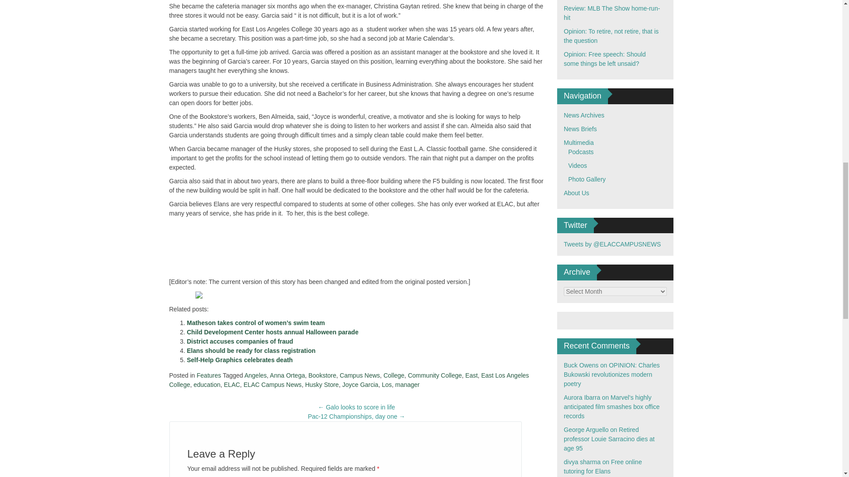 This screenshot has width=849, height=477. What do you see at coordinates (322, 375) in the screenshot?
I see `Bookstore` at bounding box center [322, 375].